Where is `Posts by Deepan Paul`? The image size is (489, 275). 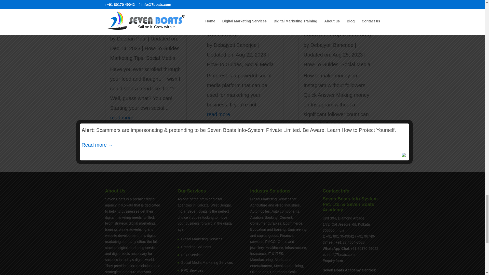 Posts by Deepan Paul is located at coordinates (131, 39).